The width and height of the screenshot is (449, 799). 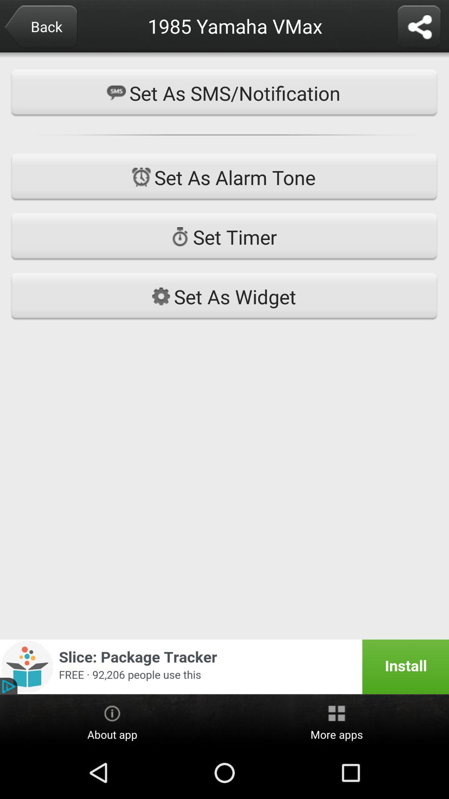 I want to click on turn on the icon to the right of about app item, so click(x=337, y=721).